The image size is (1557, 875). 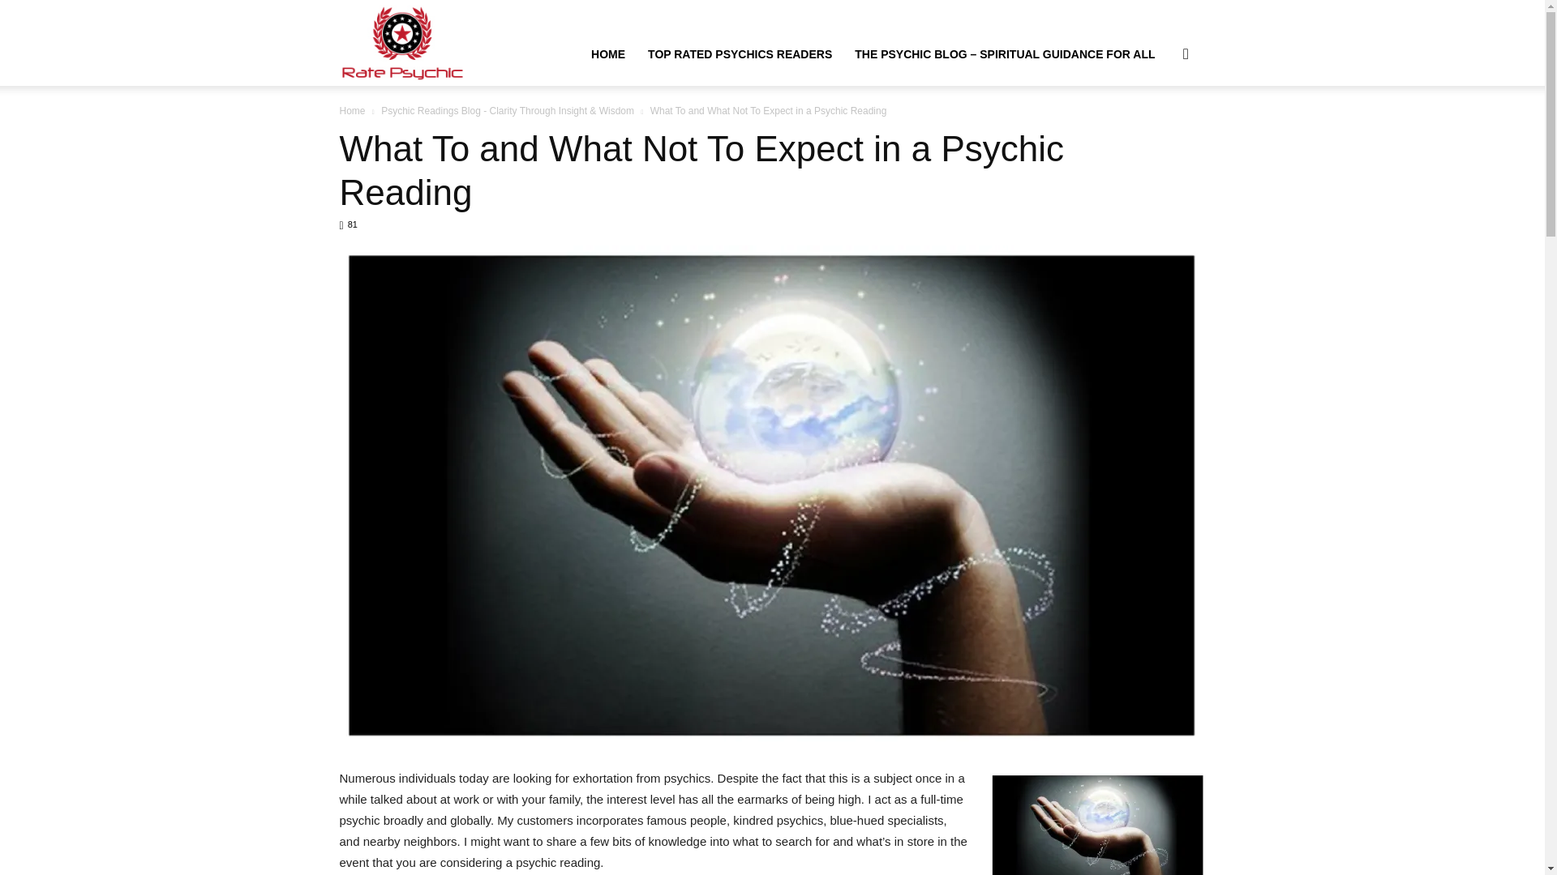 What do you see at coordinates (1160, 131) in the screenshot?
I see `Search` at bounding box center [1160, 131].